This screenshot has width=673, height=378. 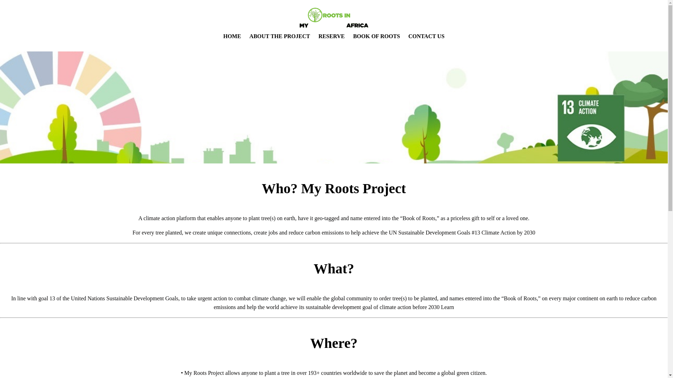 I want to click on RESERVE, so click(x=331, y=36).